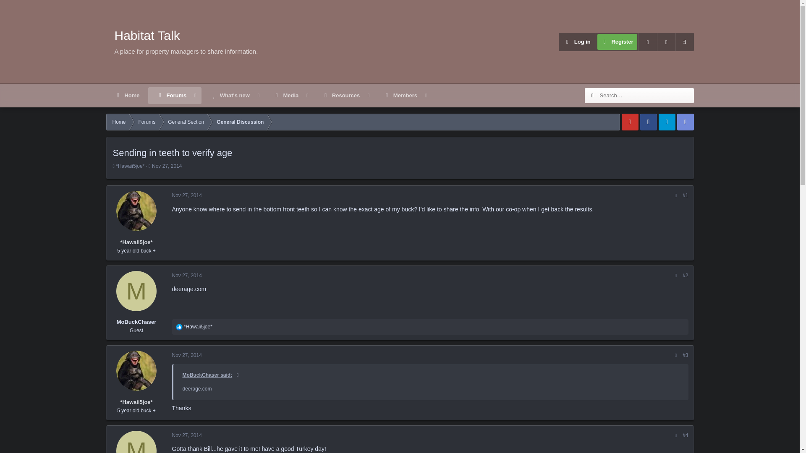  Describe the element at coordinates (179, 327) in the screenshot. I see `MoBuckChaser` at that location.